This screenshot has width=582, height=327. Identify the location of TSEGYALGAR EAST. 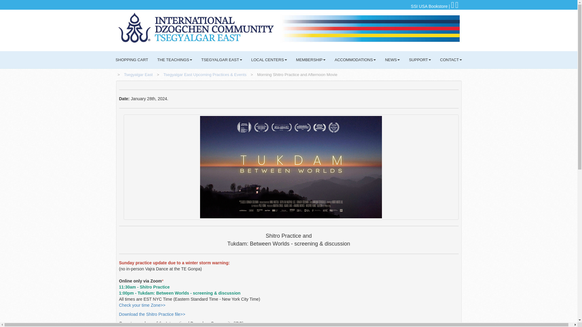
(222, 59).